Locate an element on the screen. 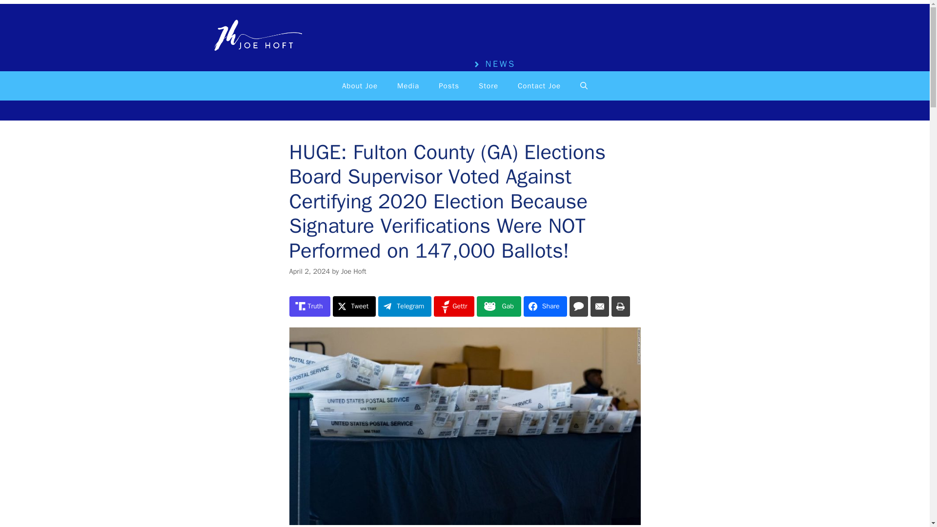 Image resolution: width=937 pixels, height=527 pixels. About Joe is located at coordinates (360, 86).